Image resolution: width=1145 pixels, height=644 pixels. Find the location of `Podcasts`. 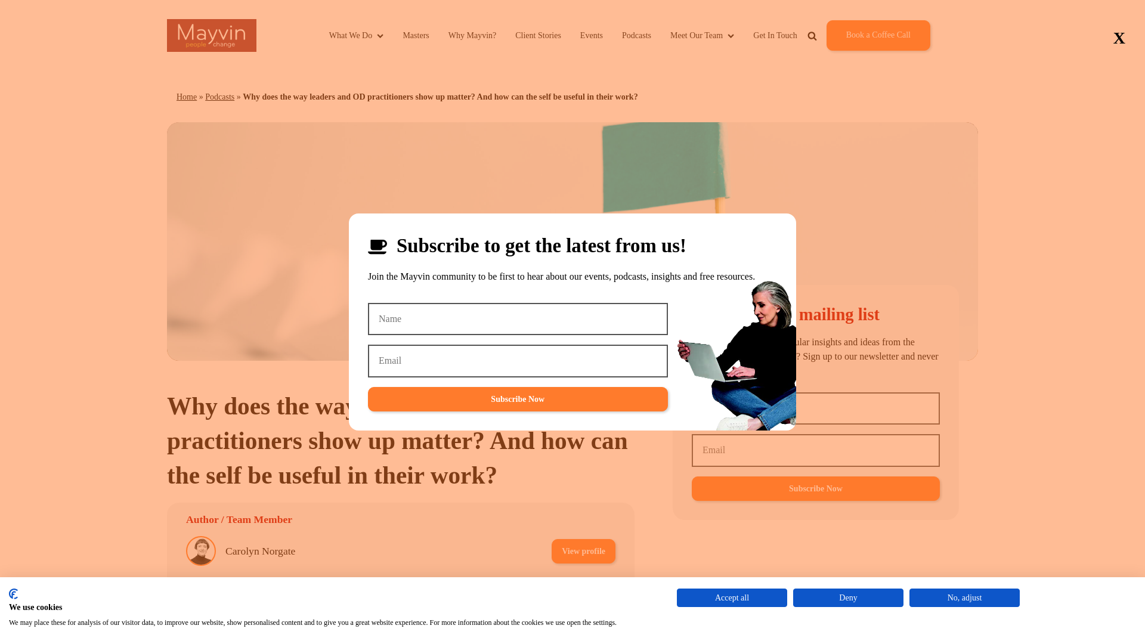

Podcasts is located at coordinates (219, 97).